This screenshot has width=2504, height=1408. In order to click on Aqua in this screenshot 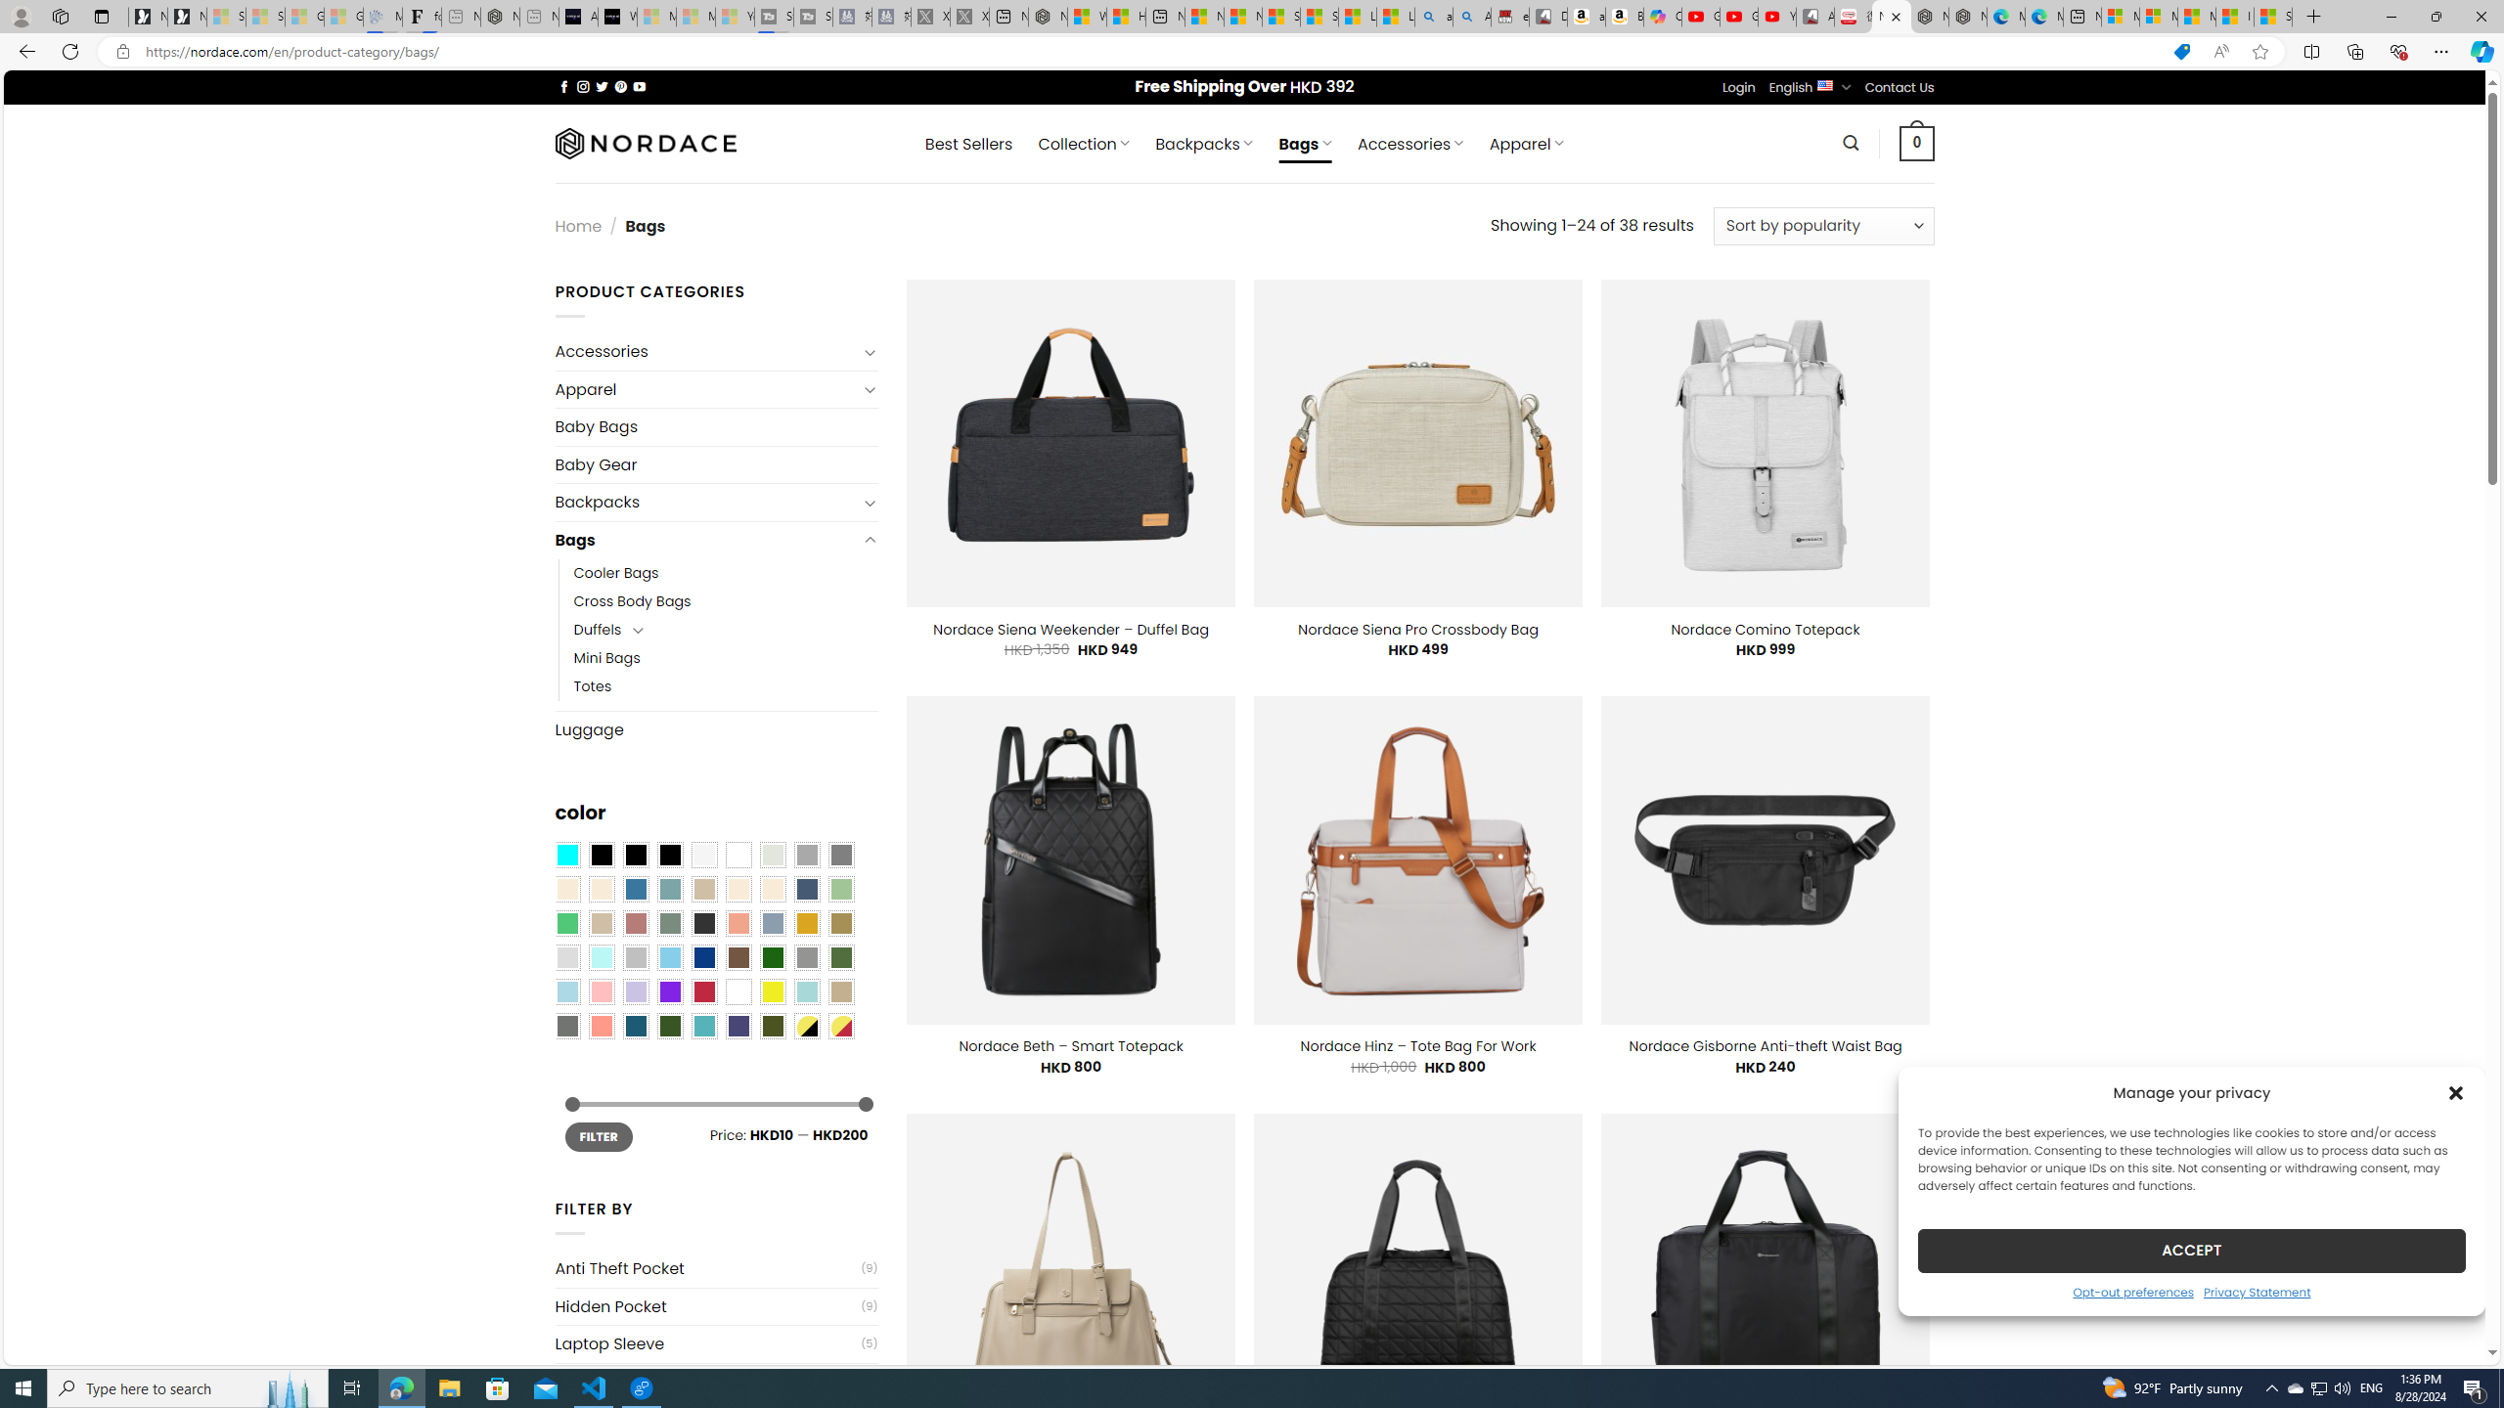, I will do `click(806, 992)`.